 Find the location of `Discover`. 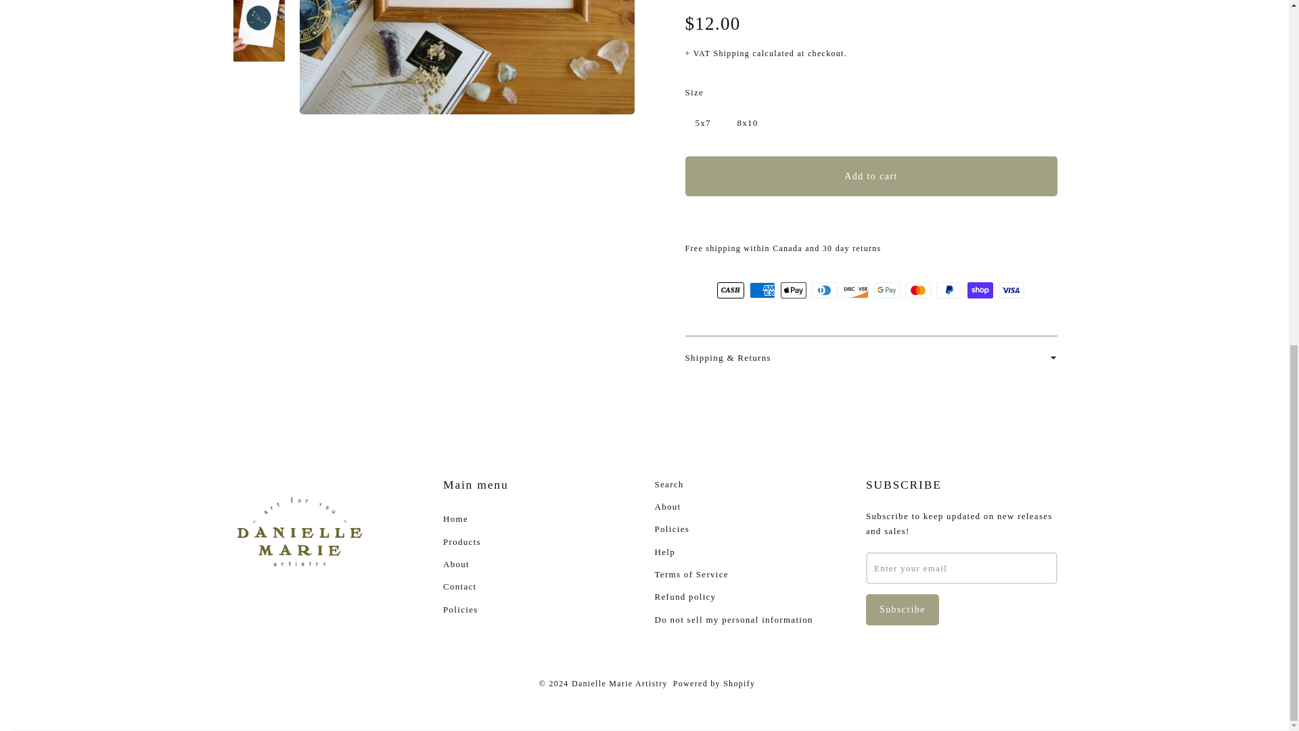

Discover is located at coordinates (856, 290).